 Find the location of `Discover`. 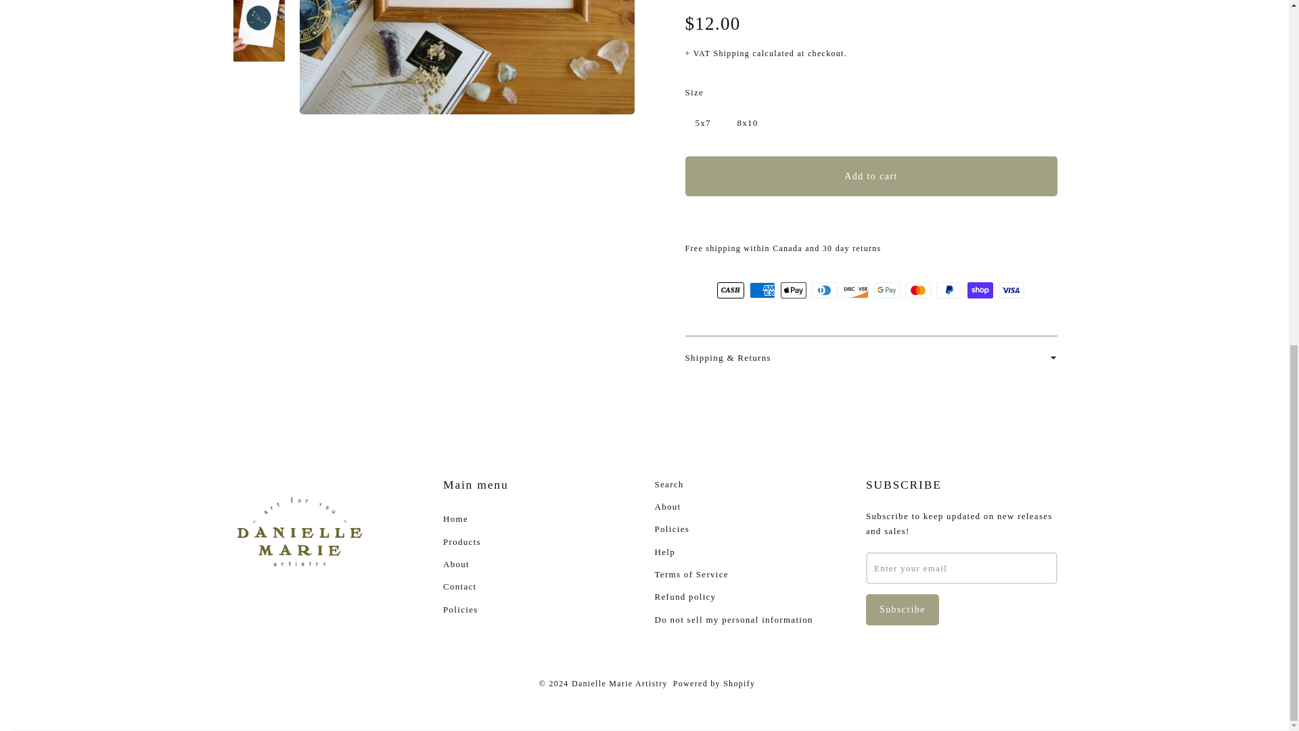

Discover is located at coordinates (856, 290).